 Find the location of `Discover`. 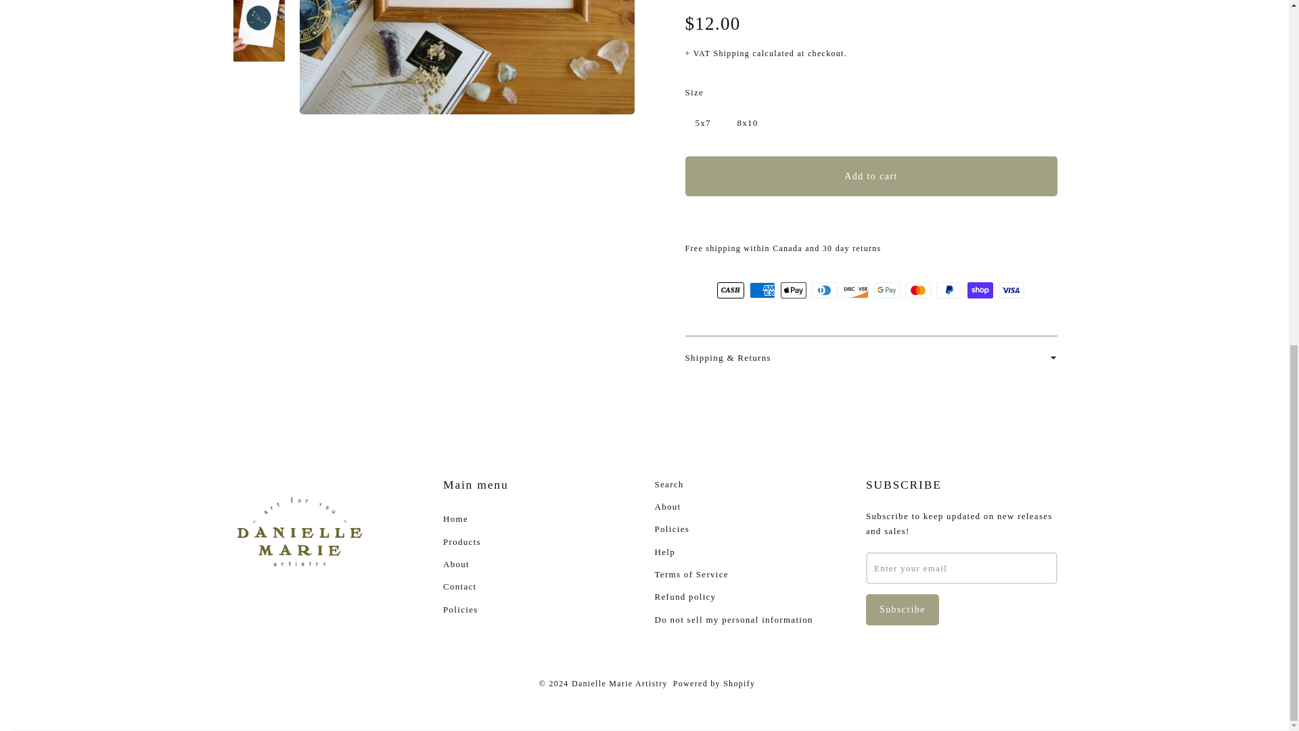

Discover is located at coordinates (856, 290).